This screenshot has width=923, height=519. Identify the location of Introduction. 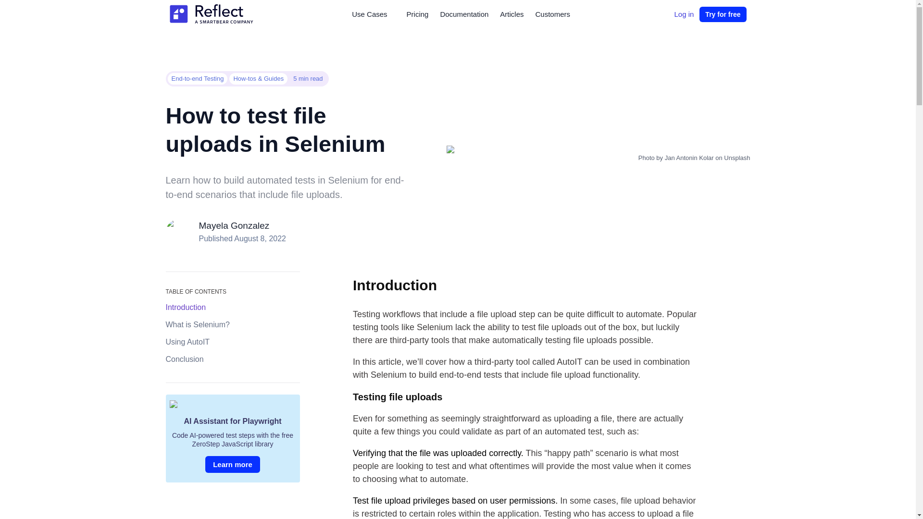
(232, 308).